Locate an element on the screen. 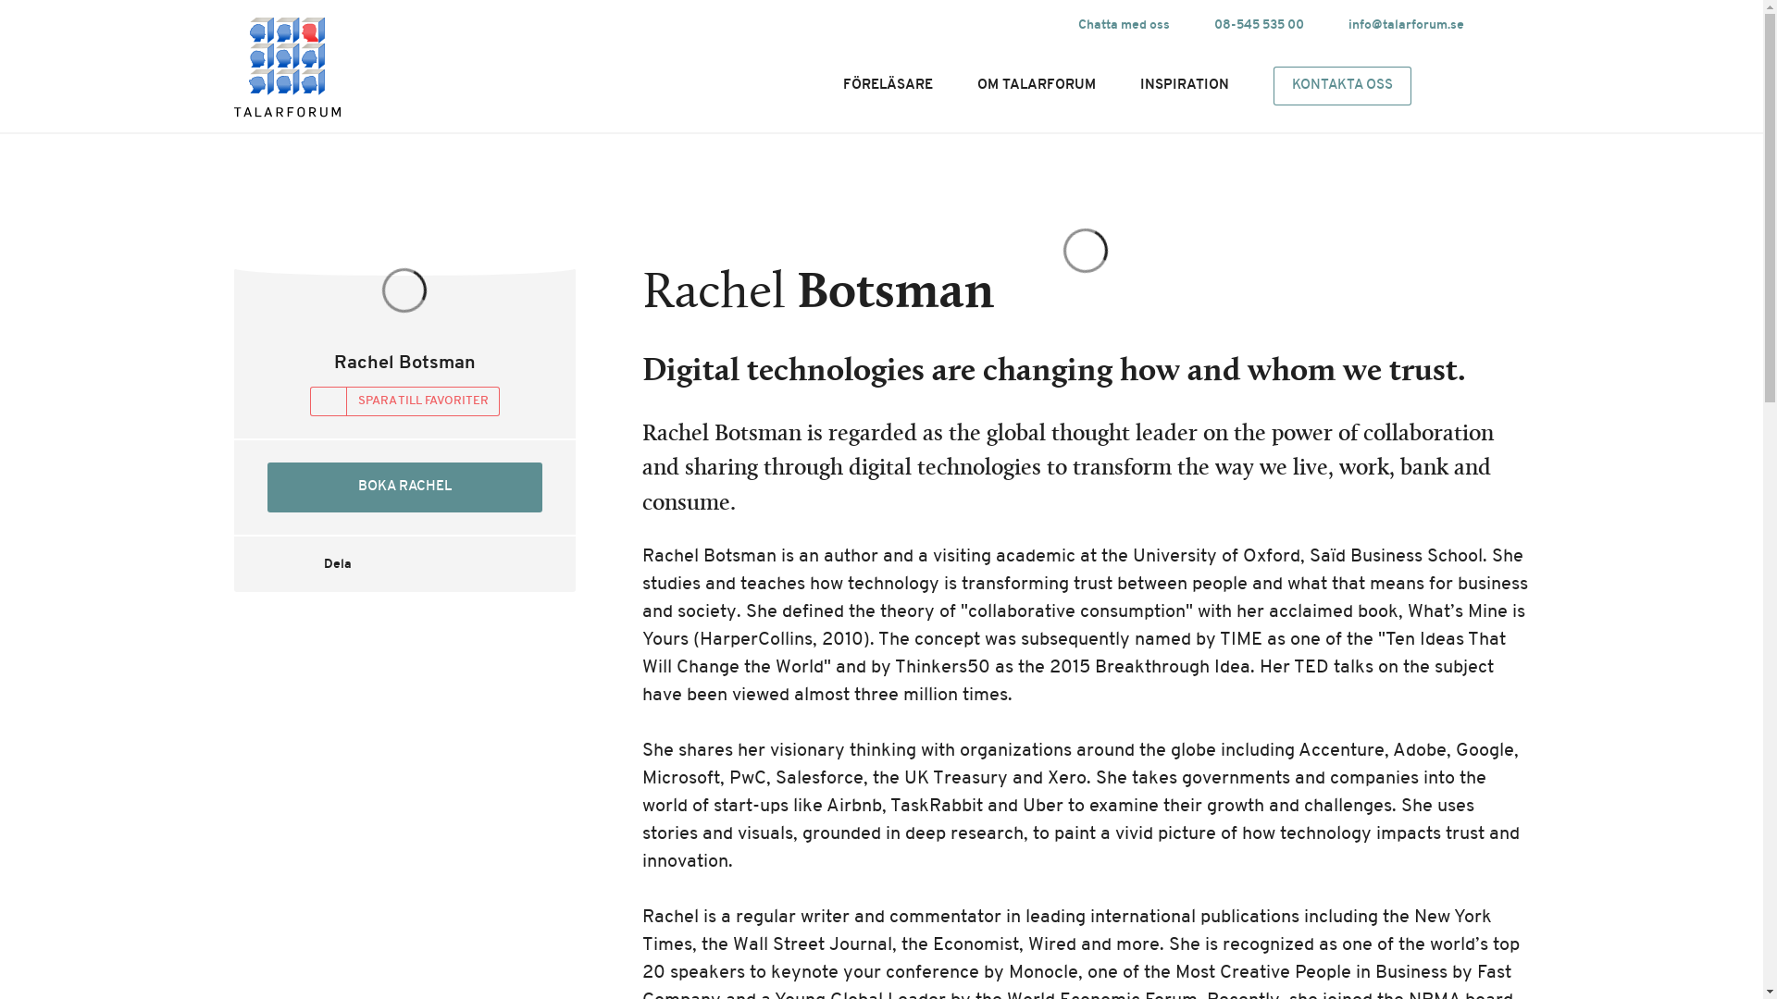  08-545 535 00 is located at coordinates (1259, 26).